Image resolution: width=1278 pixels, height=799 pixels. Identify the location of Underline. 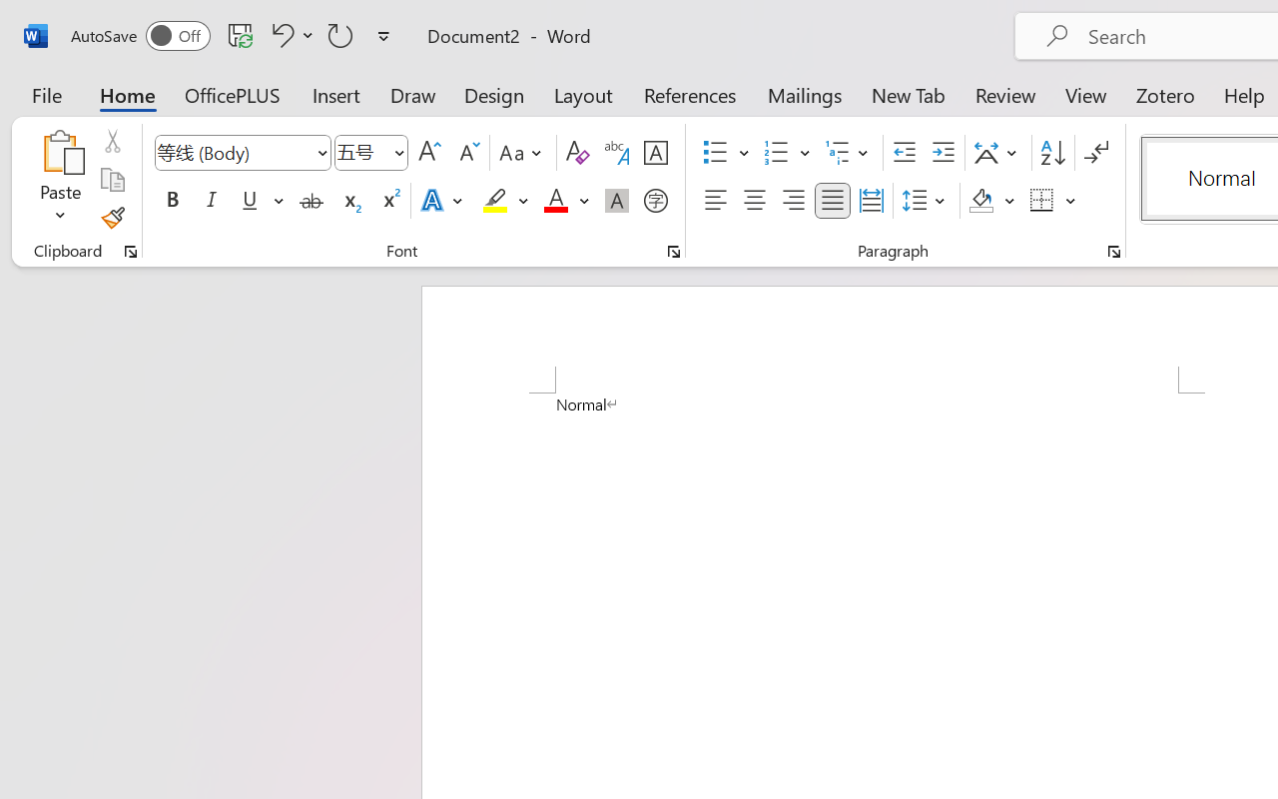
(250, 201).